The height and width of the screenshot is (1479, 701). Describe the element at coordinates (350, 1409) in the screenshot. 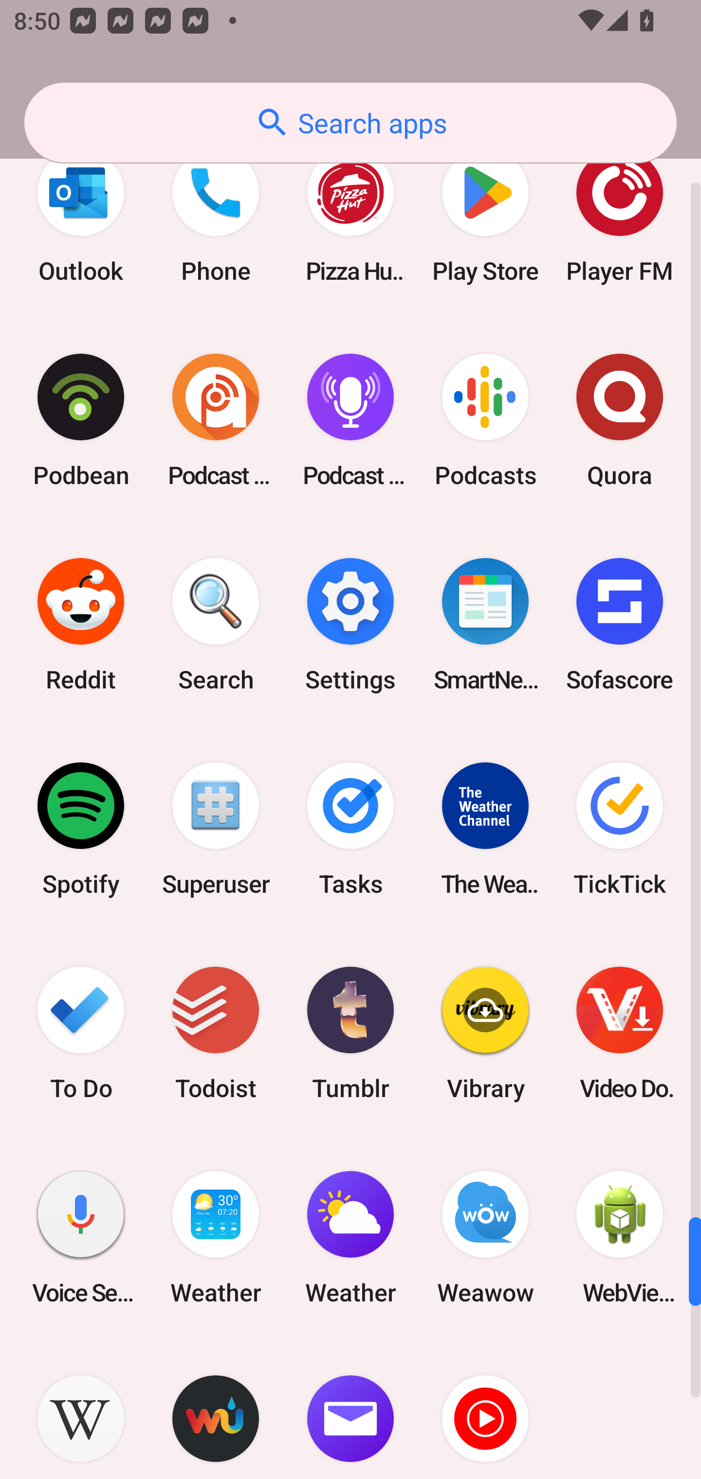

I see `Yahoo Mail` at that location.